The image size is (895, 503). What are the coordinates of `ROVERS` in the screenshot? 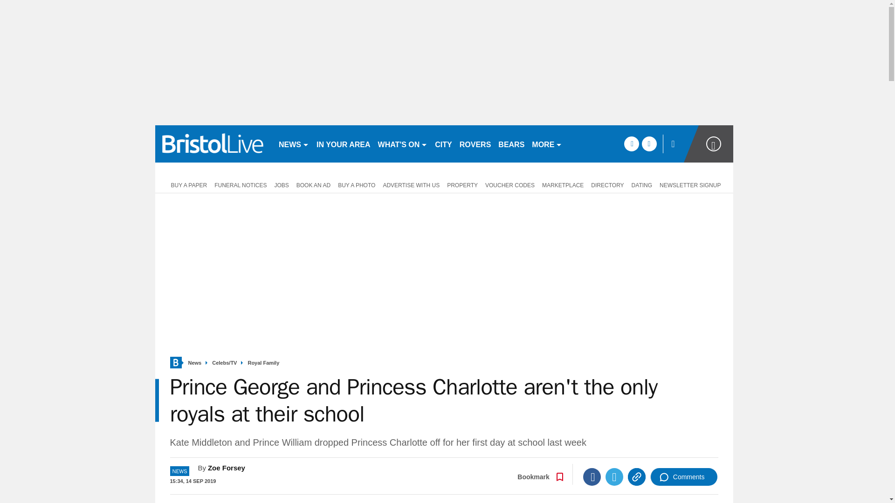 It's located at (475, 143).